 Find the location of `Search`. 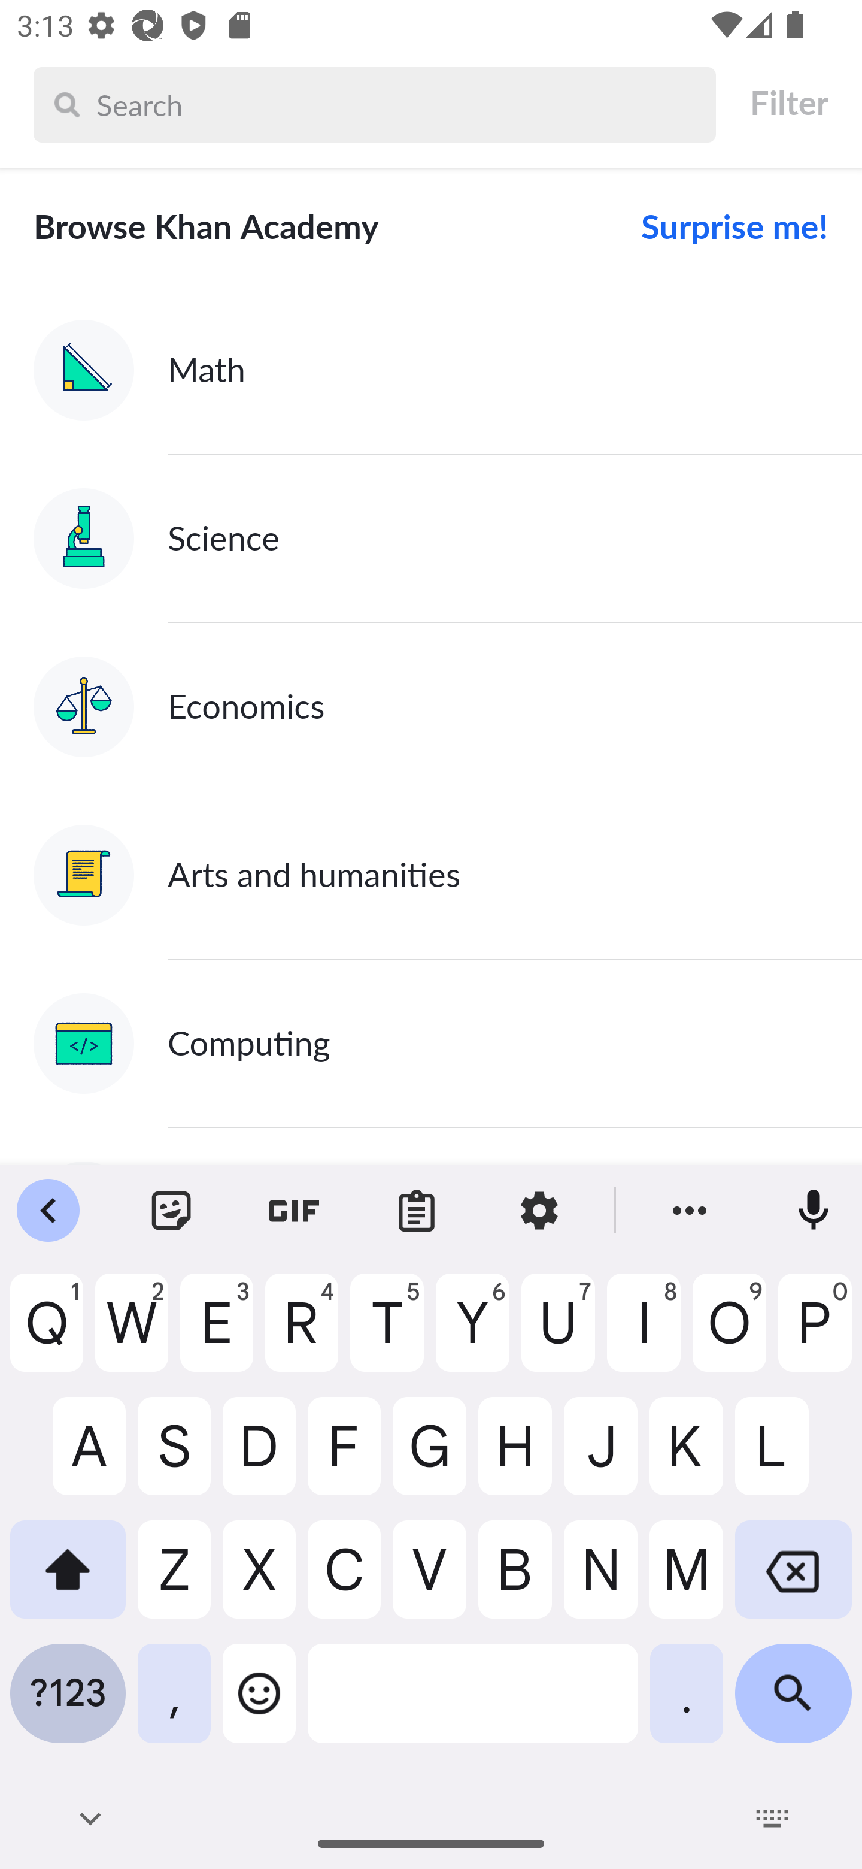

Search is located at coordinates (400, 104).